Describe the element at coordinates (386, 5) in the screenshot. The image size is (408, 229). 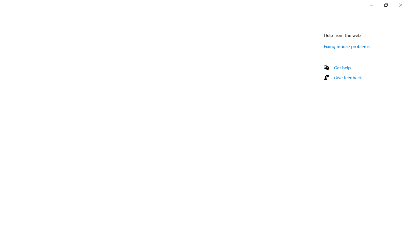
I see `Restore Settings` at that location.